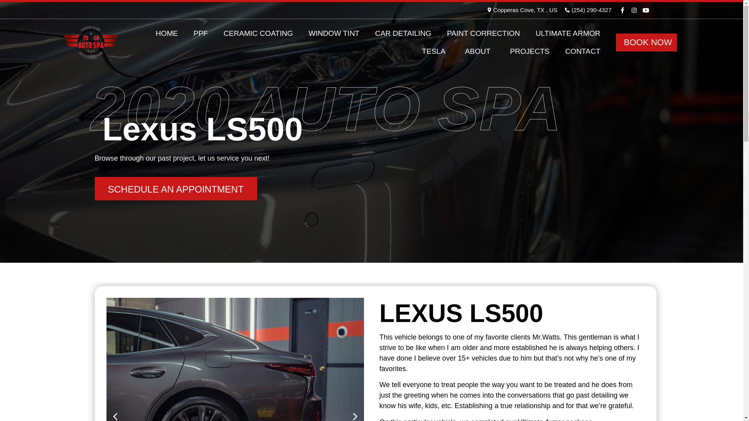 This screenshot has height=421, width=749. What do you see at coordinates (201, 33) in the screenshot?
I see `PPF` at bounding box center [201, 33].